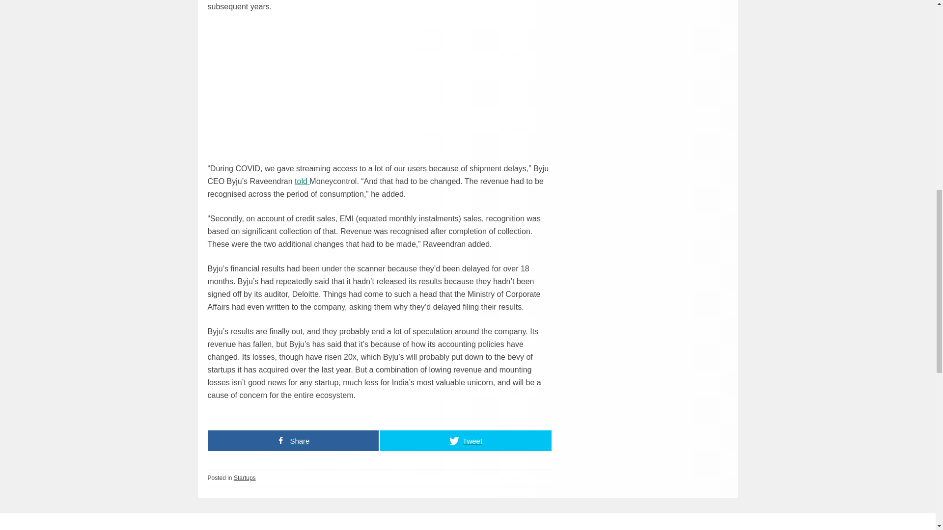 The width and height of the screenshot is (943, 530). I want to click on Advertisement, so click(380, 93).